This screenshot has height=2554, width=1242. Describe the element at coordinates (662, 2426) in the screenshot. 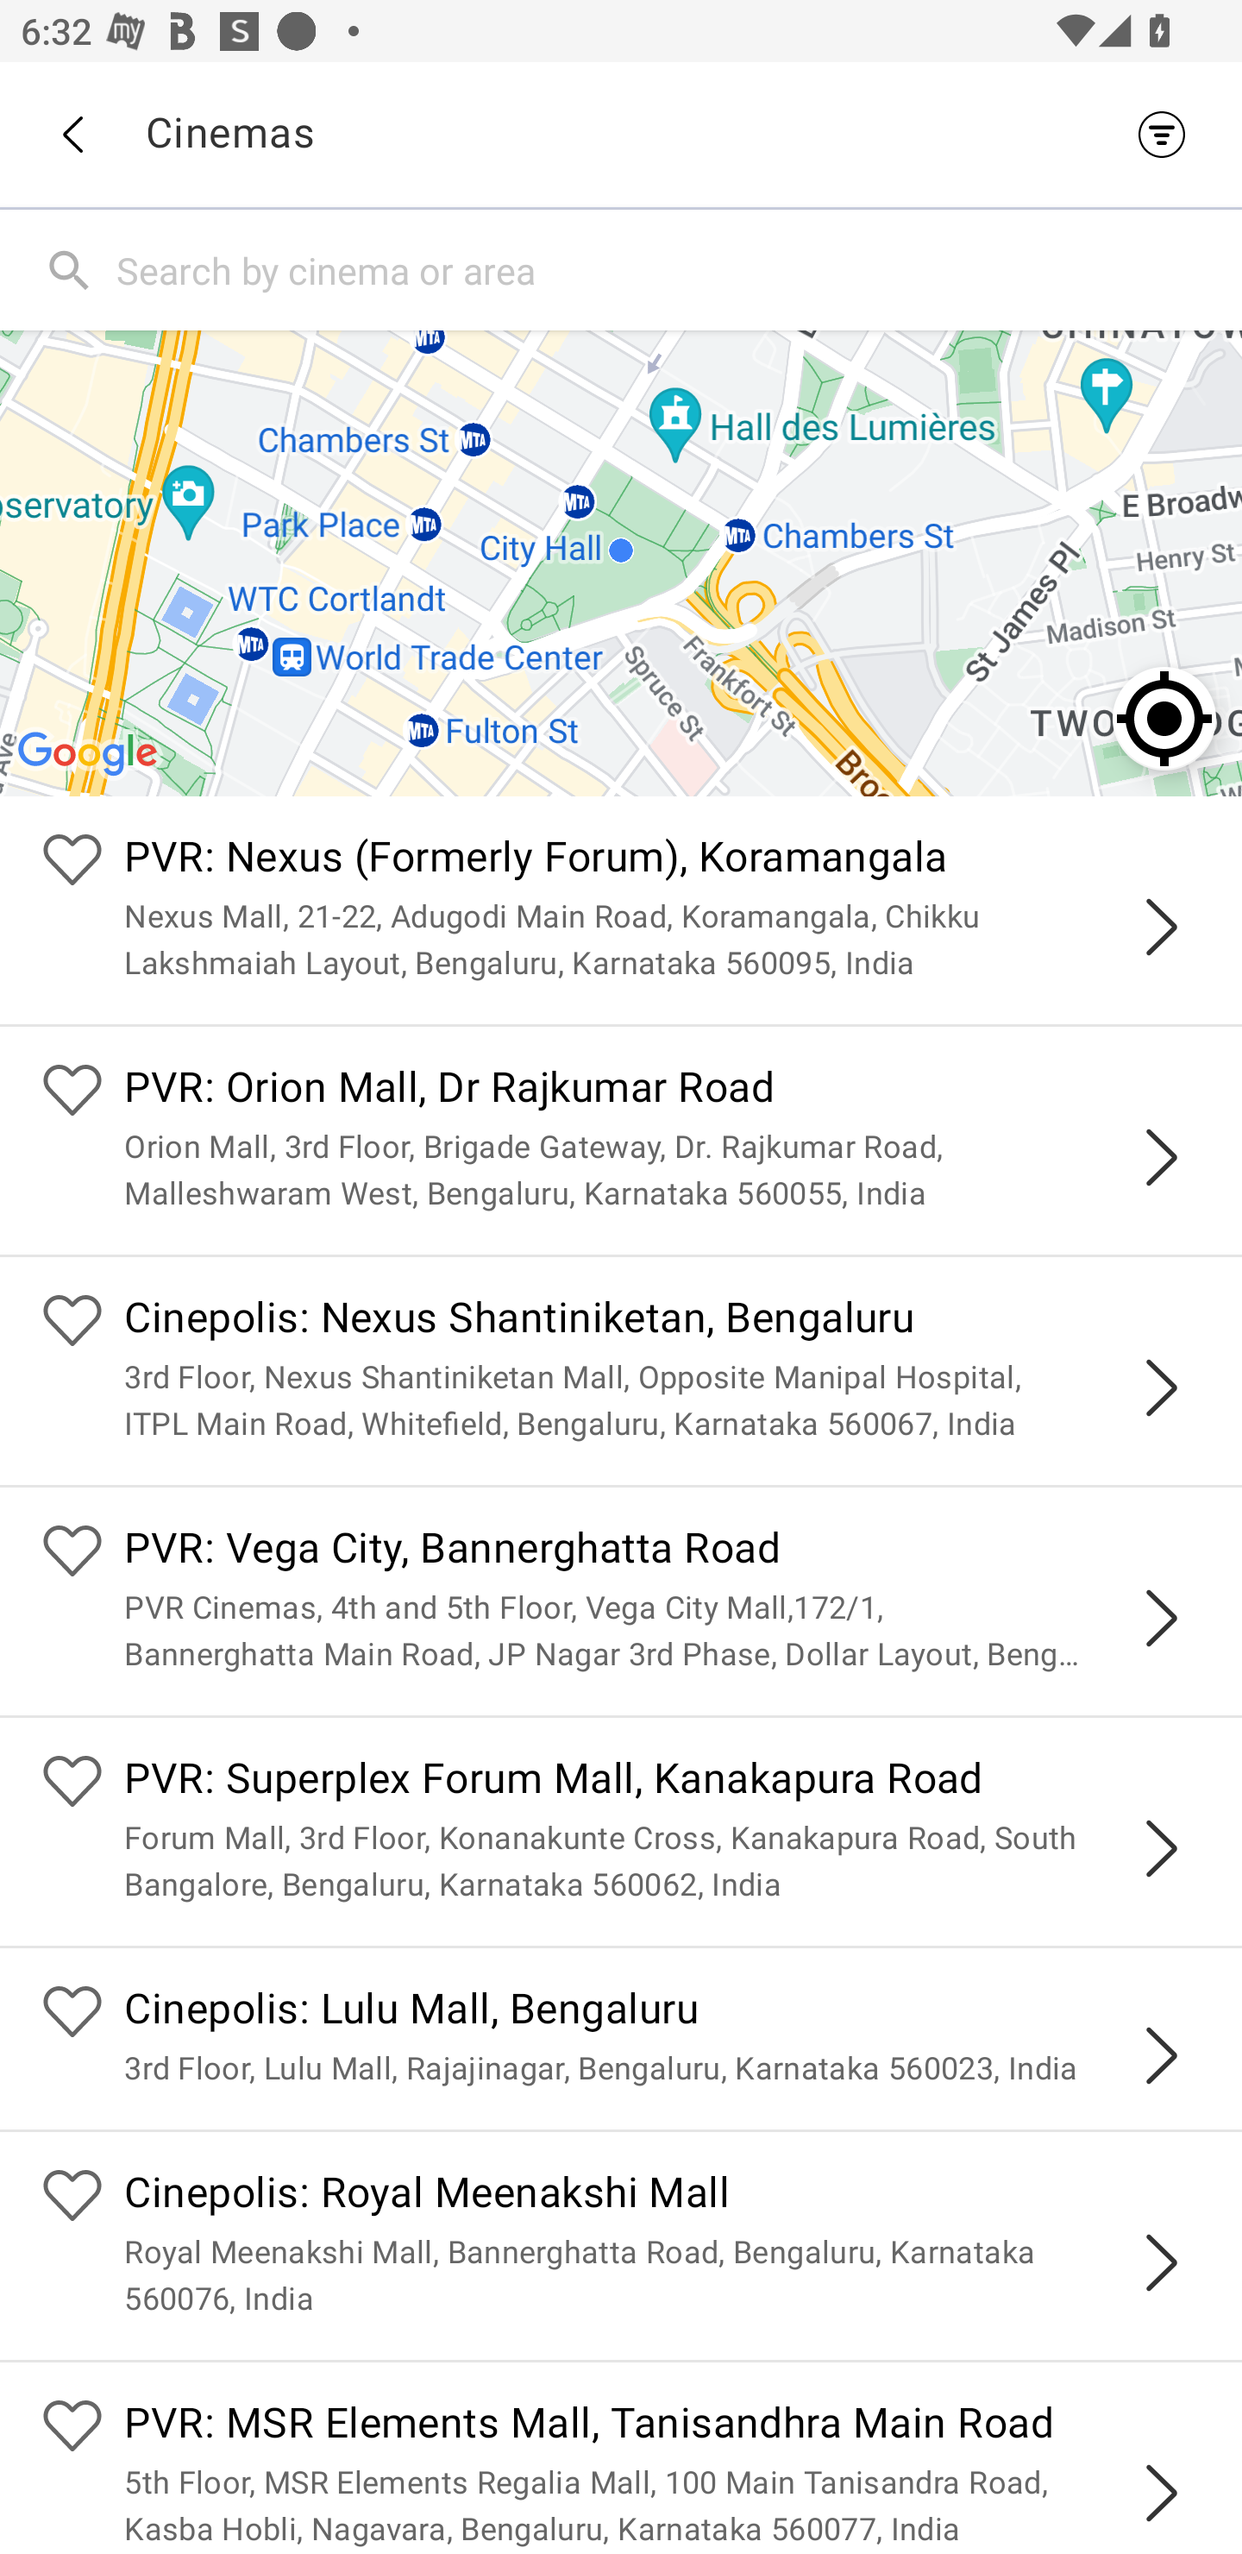

I see `PVR: MSR Elements Mall, Tanisandhra Main Road` at that location.